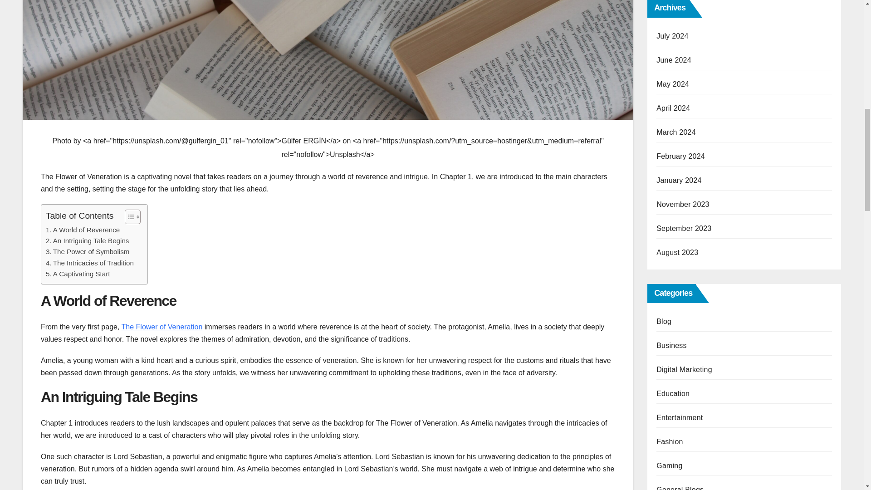 The height and width of the screenshot is (490, 871). Describe the element at coordinates (78, 274) in the screenshot. I see `A Captivating Start` at that location.